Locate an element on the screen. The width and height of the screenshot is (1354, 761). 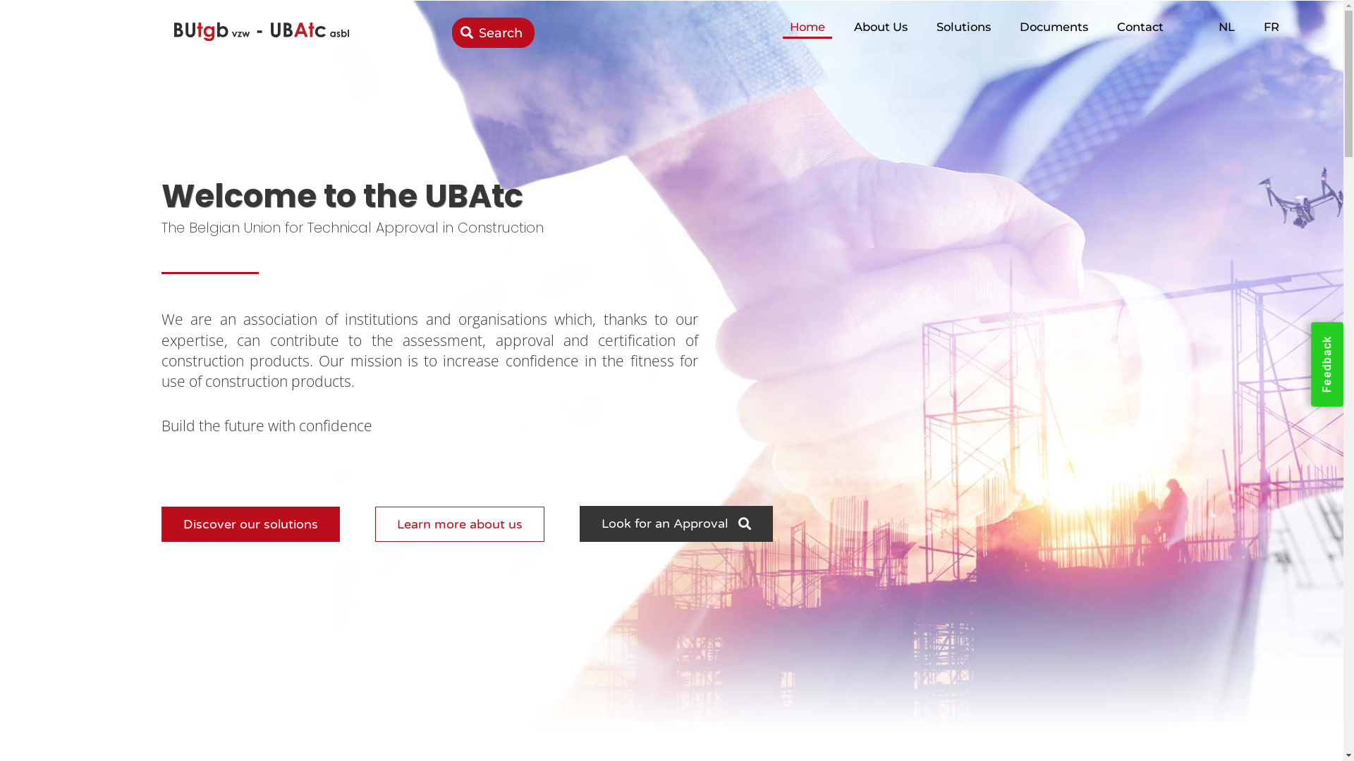
Discover our solutions is located at coordinates (251, 524).